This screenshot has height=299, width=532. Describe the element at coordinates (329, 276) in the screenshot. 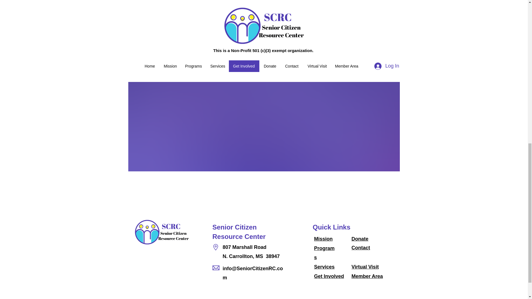

I see `Get Involved` at that location.